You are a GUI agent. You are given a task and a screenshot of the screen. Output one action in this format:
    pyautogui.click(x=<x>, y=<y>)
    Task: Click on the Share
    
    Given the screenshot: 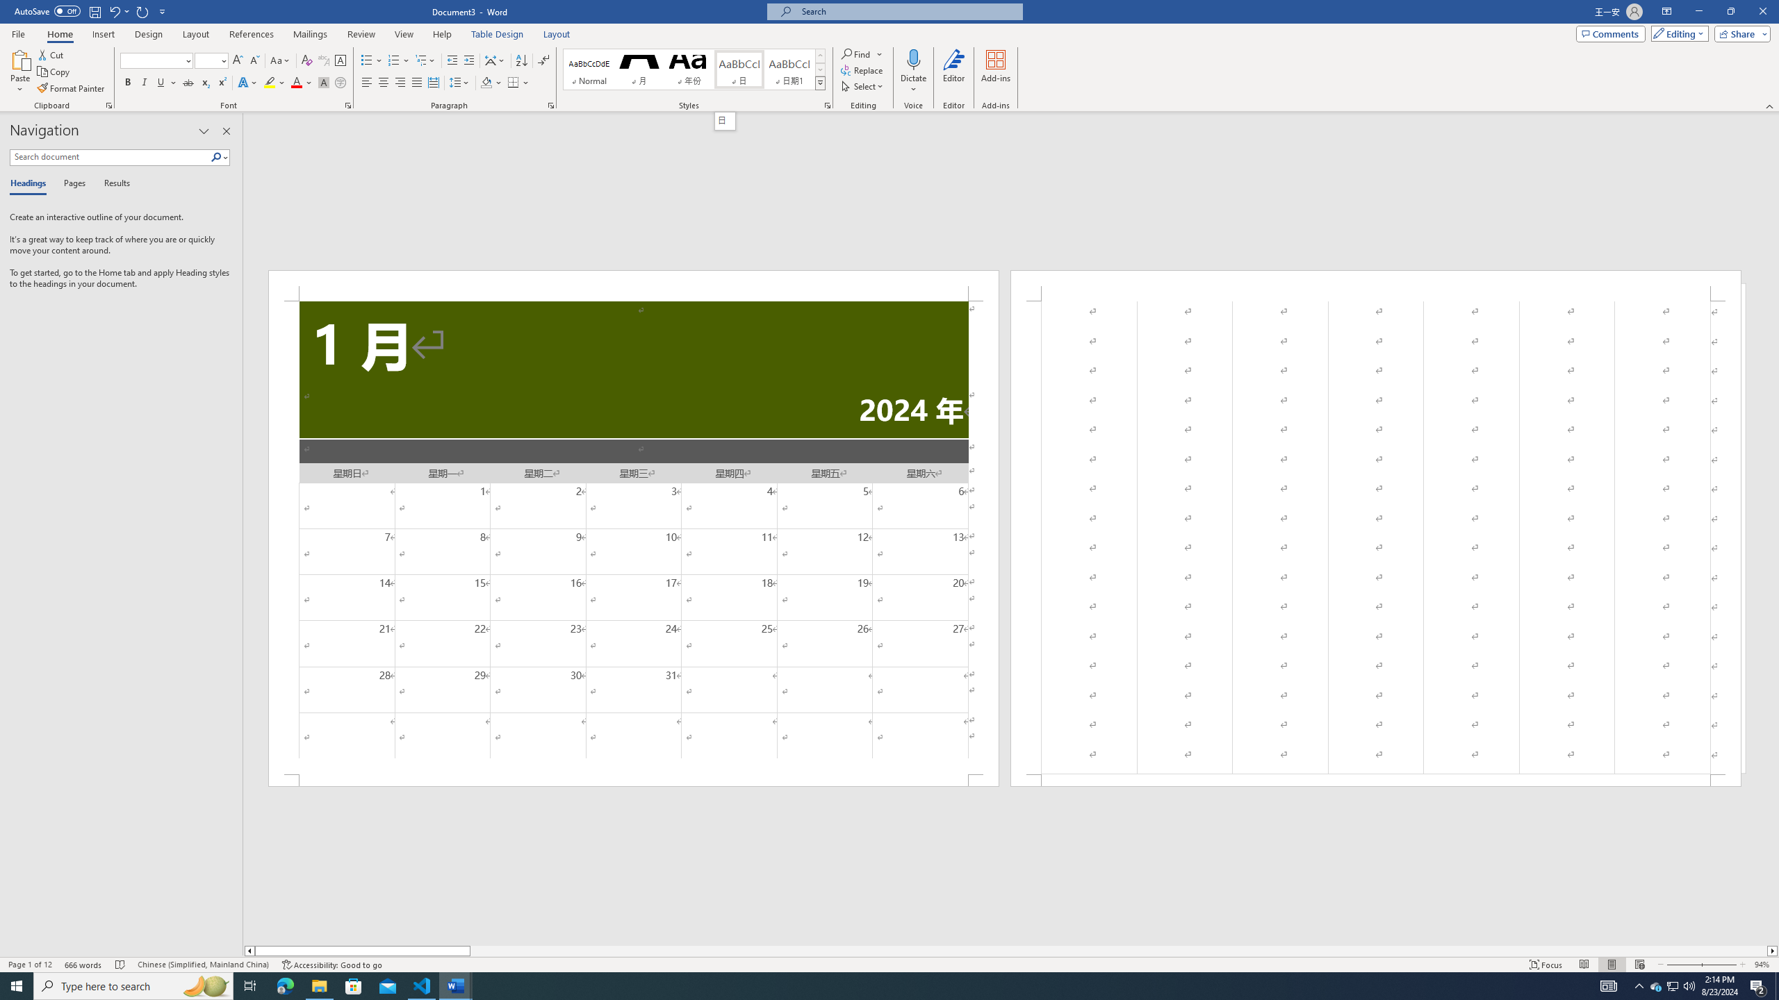 What is the action you would take?
    pyautogui.click(x=1740, y=33)
    